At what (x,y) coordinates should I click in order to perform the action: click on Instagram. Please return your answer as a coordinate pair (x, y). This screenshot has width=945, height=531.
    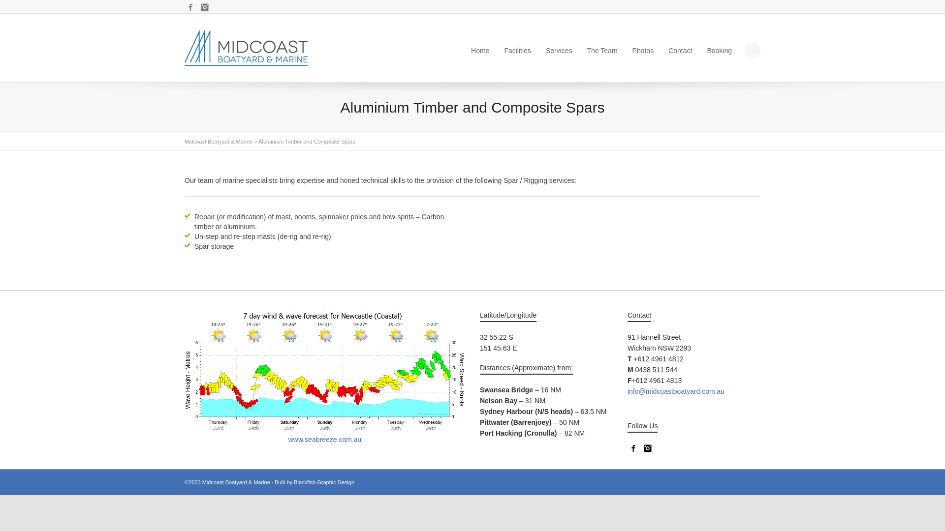
    Looking at the image, I should click on (648, 448).